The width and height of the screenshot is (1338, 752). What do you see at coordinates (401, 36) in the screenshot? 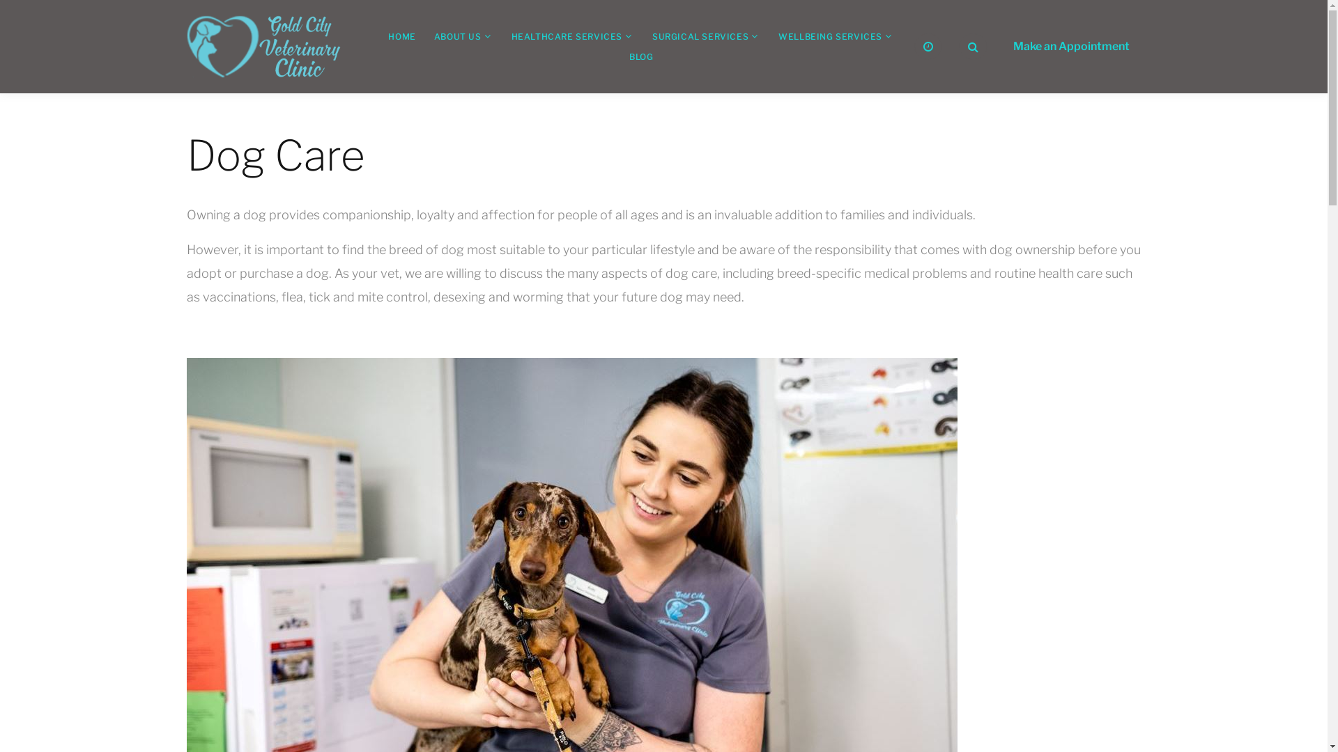
I see `HOME` at bounding box center [401, 36].